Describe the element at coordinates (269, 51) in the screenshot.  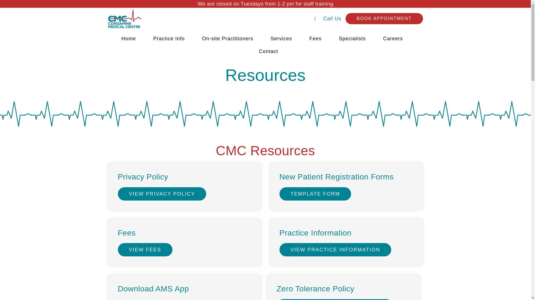
I see `Contact` at that location.